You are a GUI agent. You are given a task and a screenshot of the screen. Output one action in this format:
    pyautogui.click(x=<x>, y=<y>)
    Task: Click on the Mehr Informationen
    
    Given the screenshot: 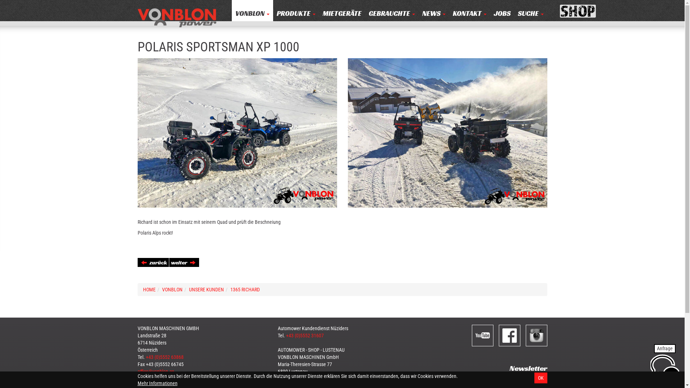 What is the action you would take?
    pyautogui.click(x=157, y=383)
    